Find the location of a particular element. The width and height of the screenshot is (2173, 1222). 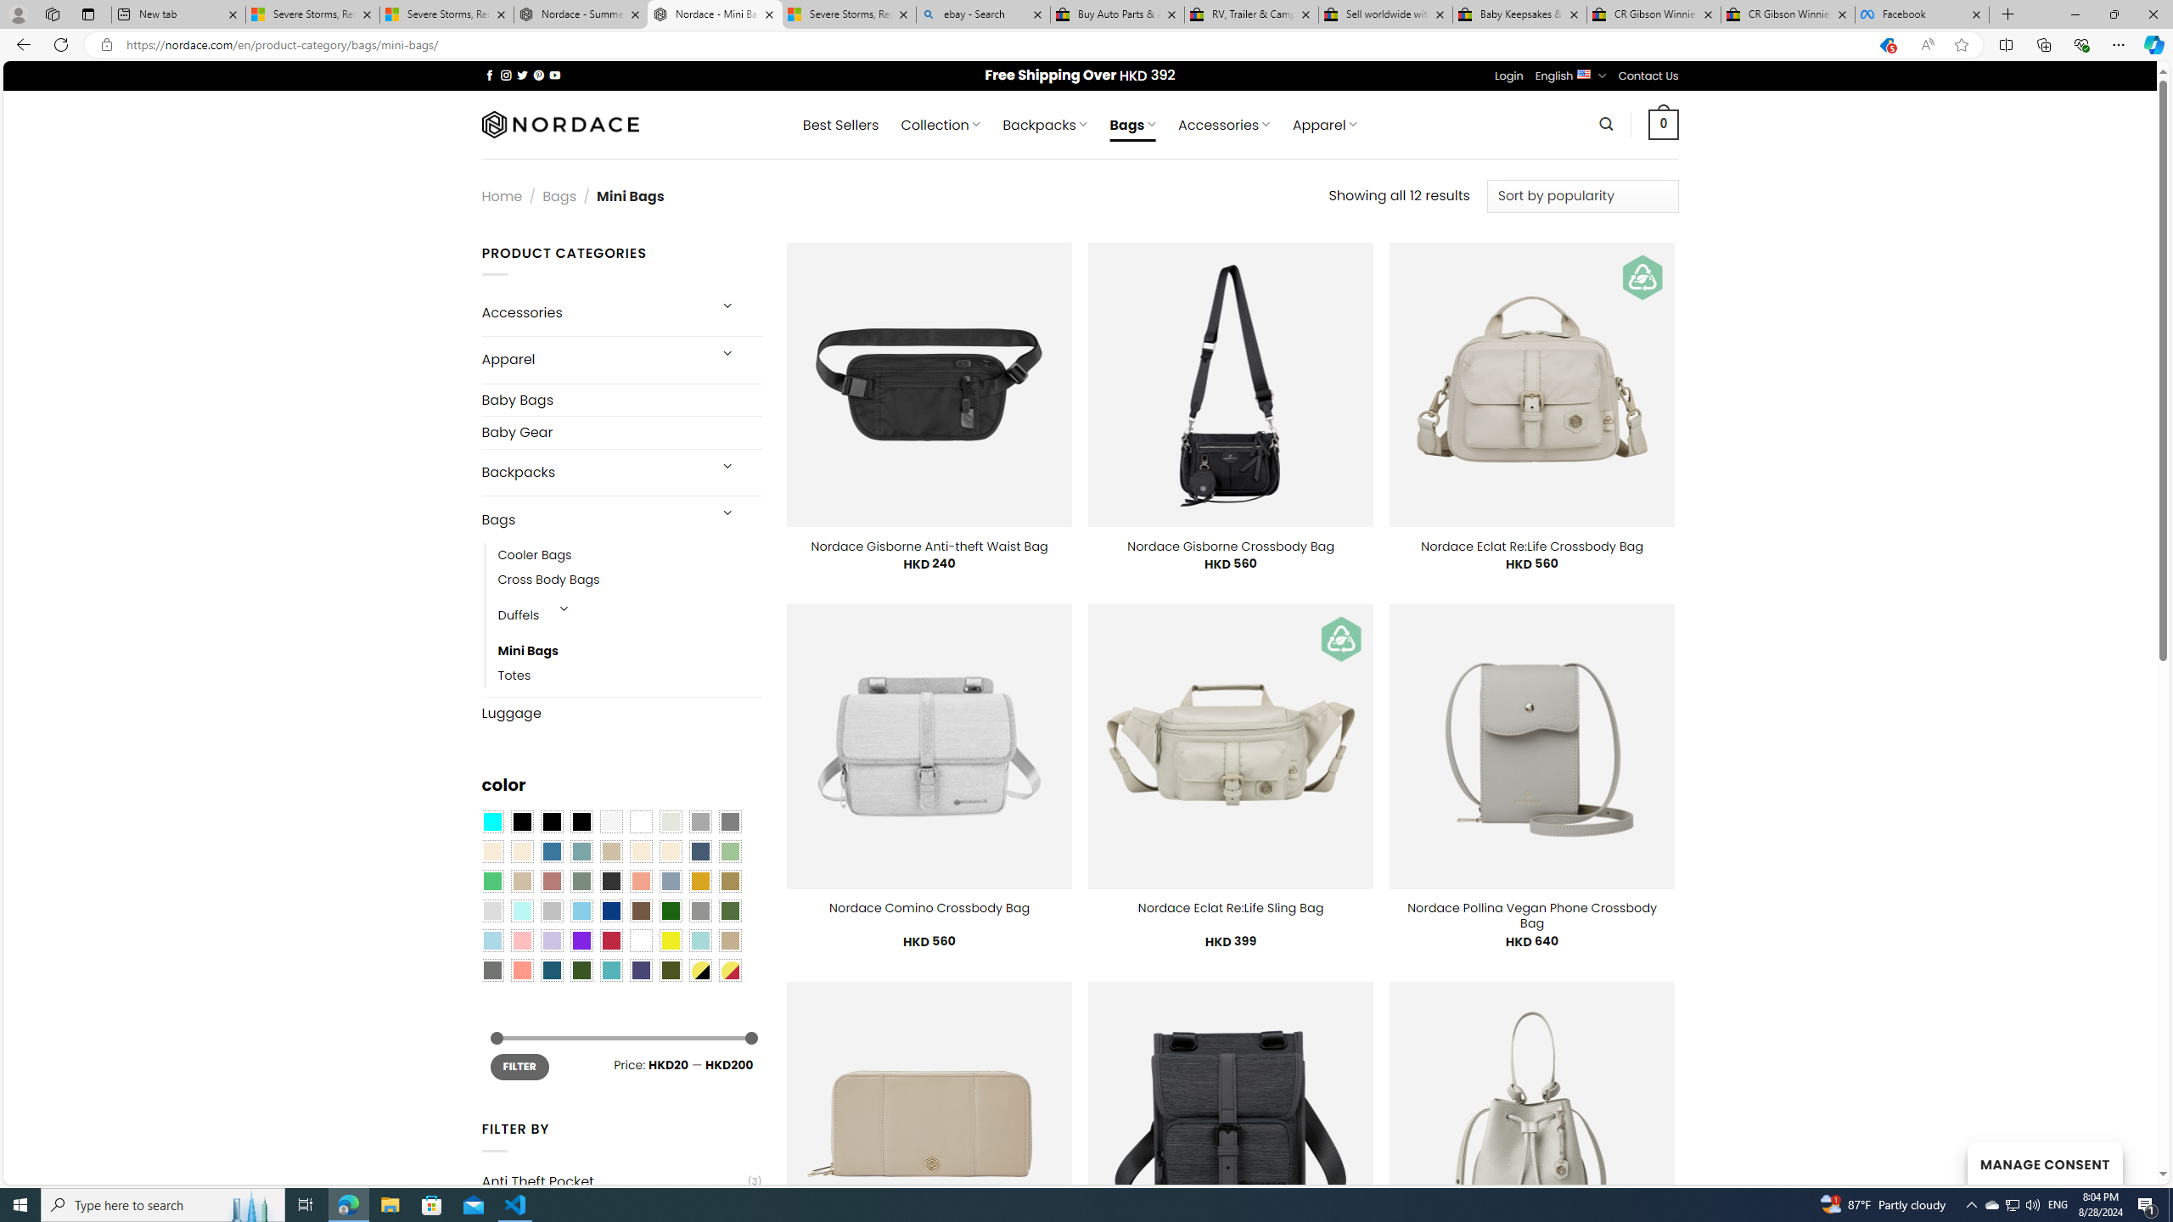

Aqua is located at coordinates (699, 940).